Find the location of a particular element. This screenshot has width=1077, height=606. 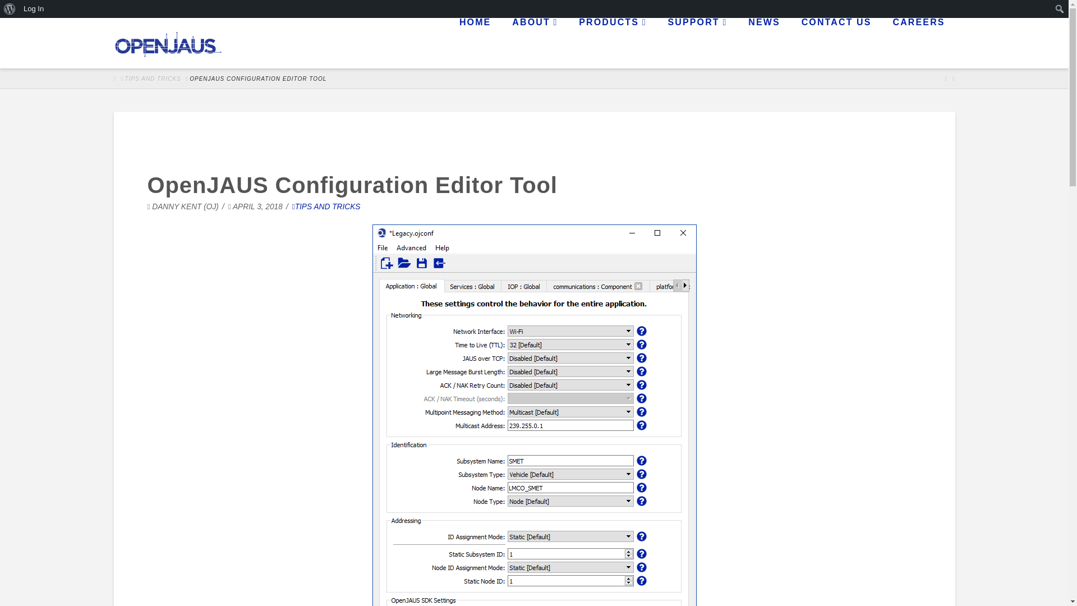

CAREERS is located at coordinates (918, 43).